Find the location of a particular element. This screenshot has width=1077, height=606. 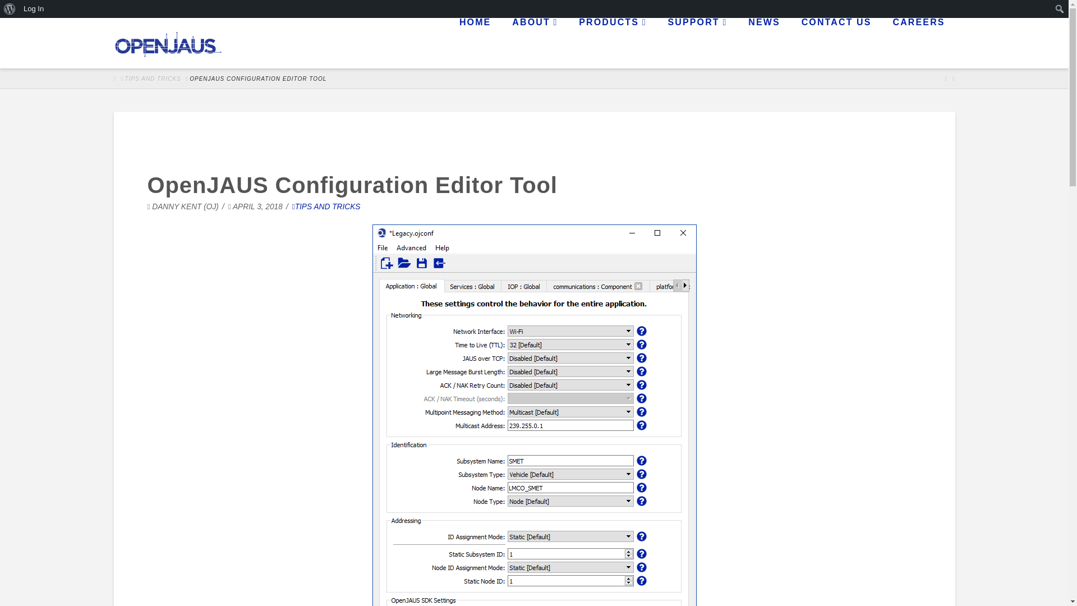

CAREERS is located at coordinates (918, 43).